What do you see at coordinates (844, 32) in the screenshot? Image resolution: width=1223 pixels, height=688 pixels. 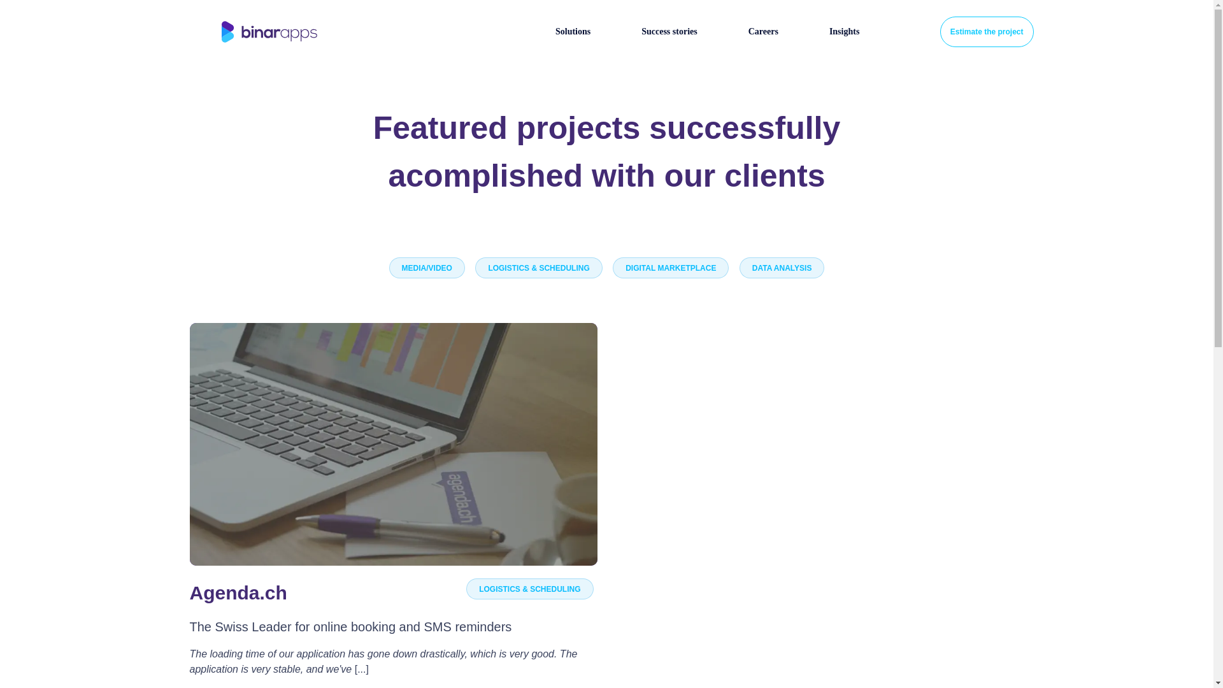 I see `Insights` at bounding box center [844, 32].